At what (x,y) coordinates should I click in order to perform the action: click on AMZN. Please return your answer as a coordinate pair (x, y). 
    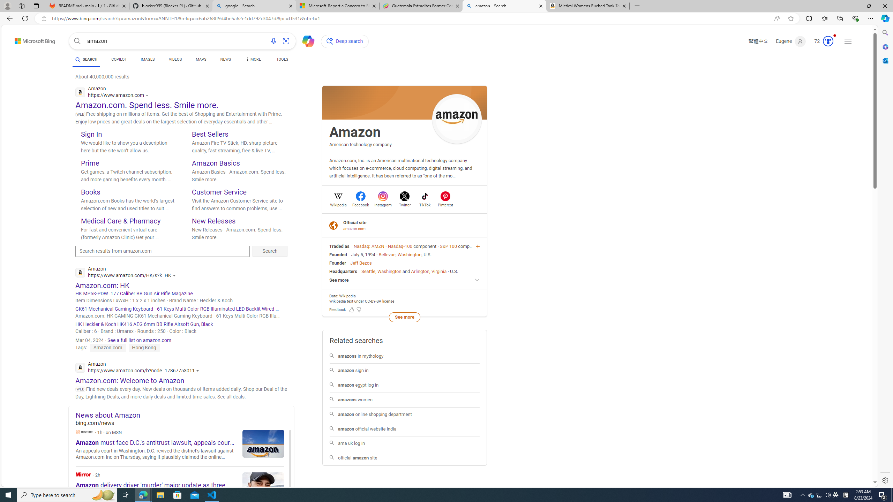
    Looking at the image, I should click on (377, 246).